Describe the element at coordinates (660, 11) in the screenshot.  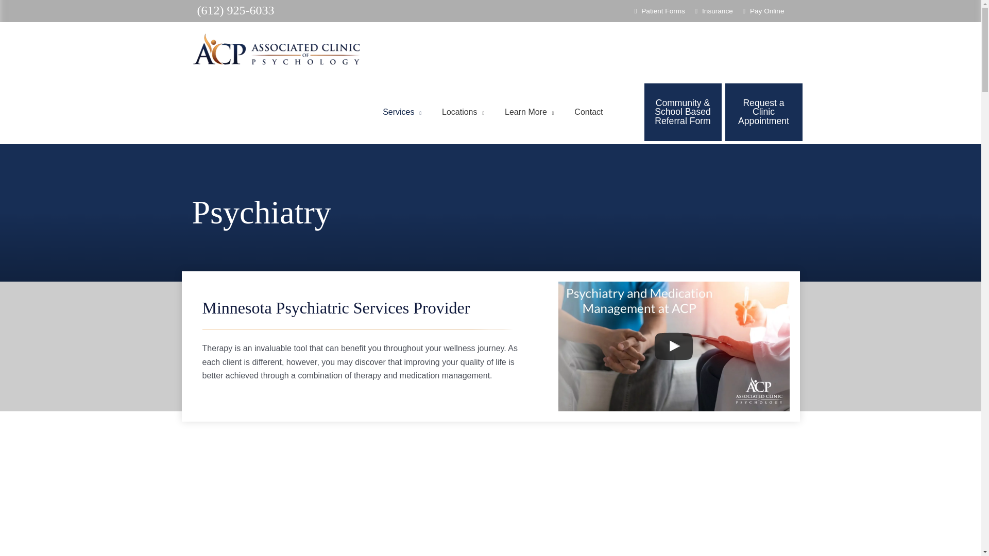
I see `Patient Forms` at that location.